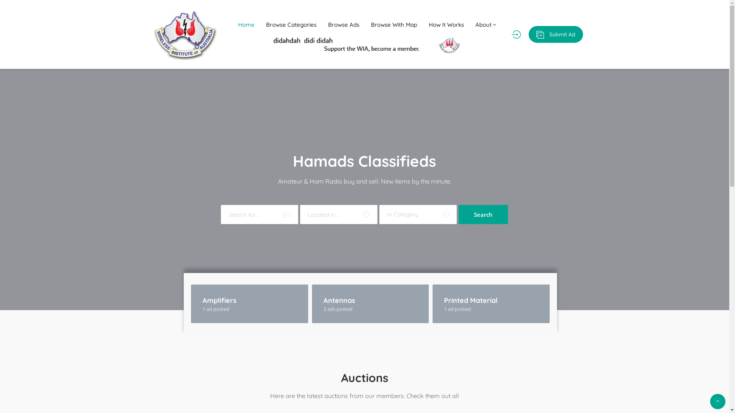  What do you see at coordinates (483, 215) in the screenshot?
I see `Search` at bounding box center [483, 215].